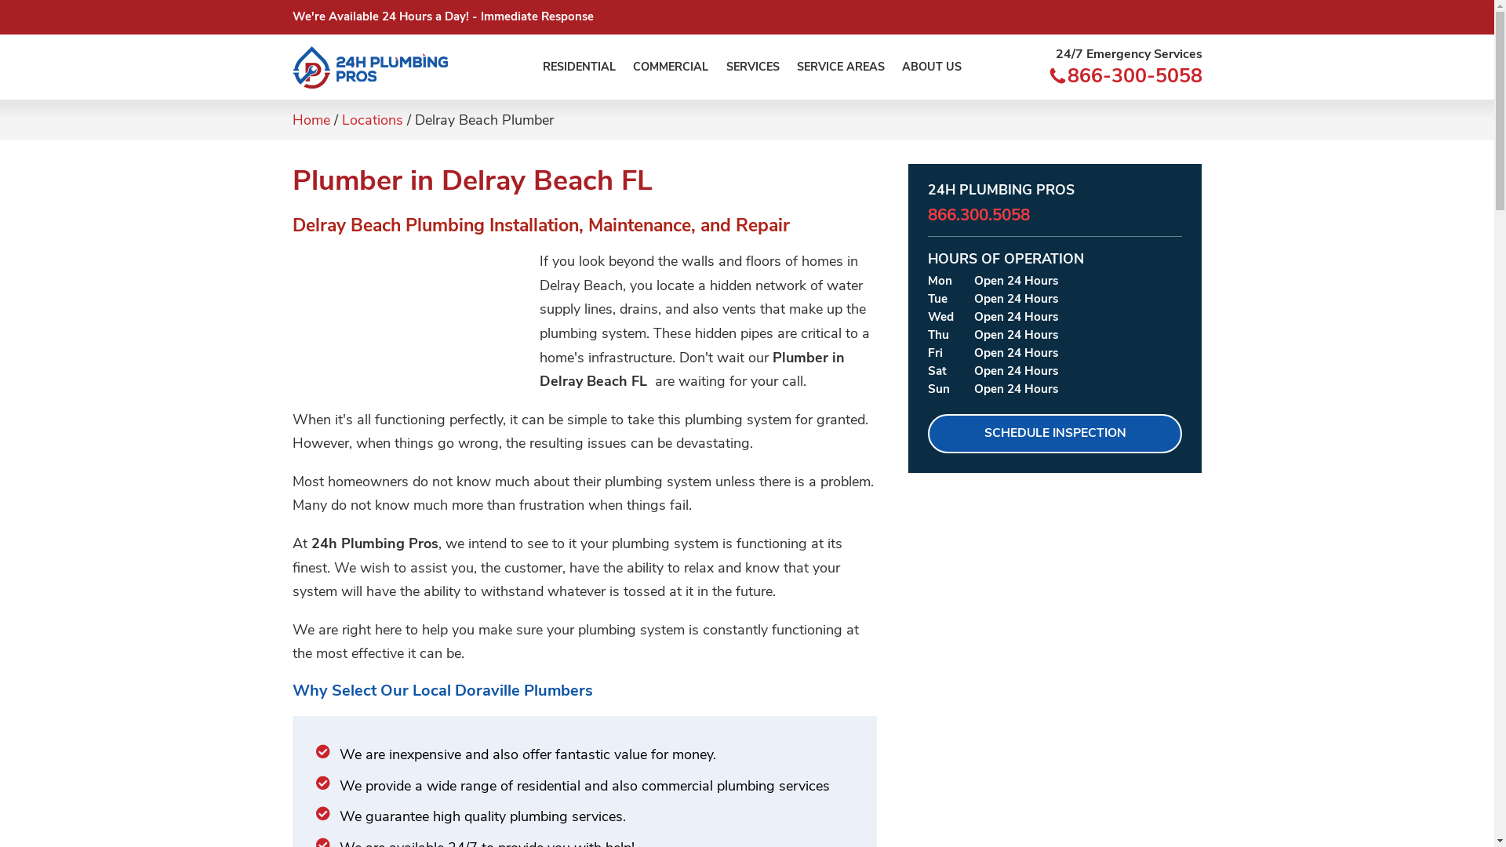  Describe the element at coordinates (932, 67) in the screenshot. I see `ABOUT US` at that location.